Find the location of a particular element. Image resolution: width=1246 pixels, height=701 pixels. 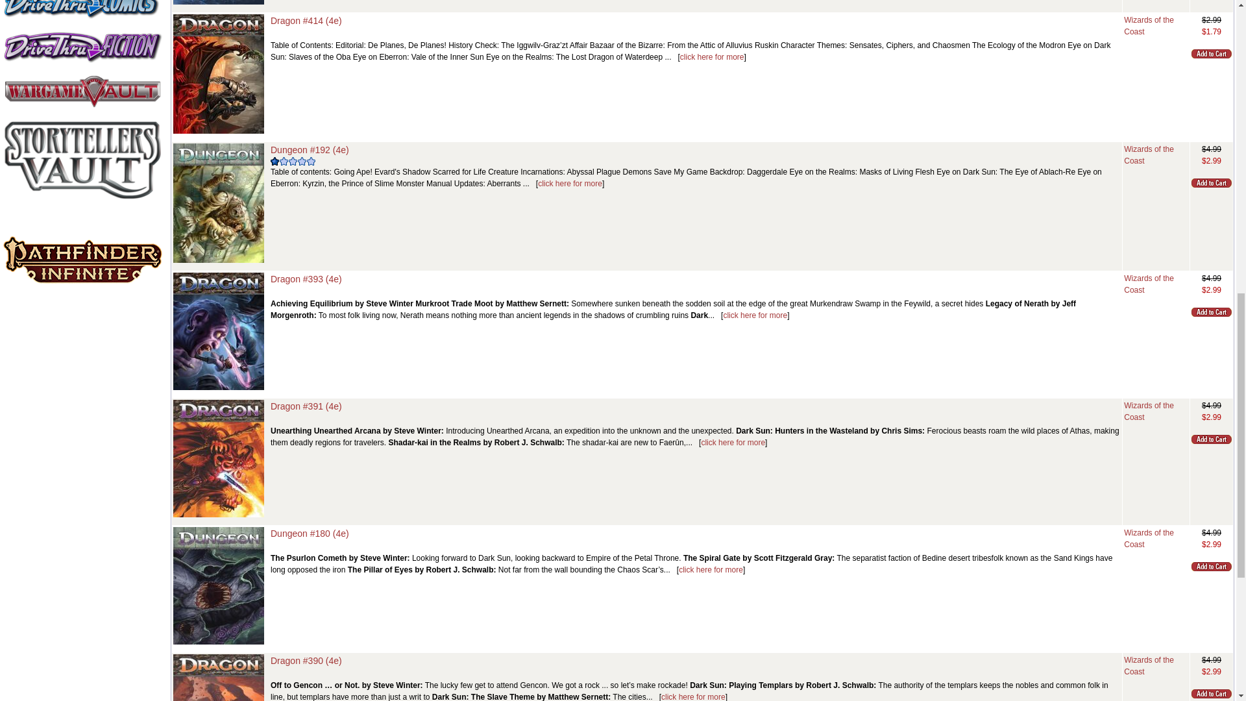

DriveThruComics is located at coordinates (82, 10).